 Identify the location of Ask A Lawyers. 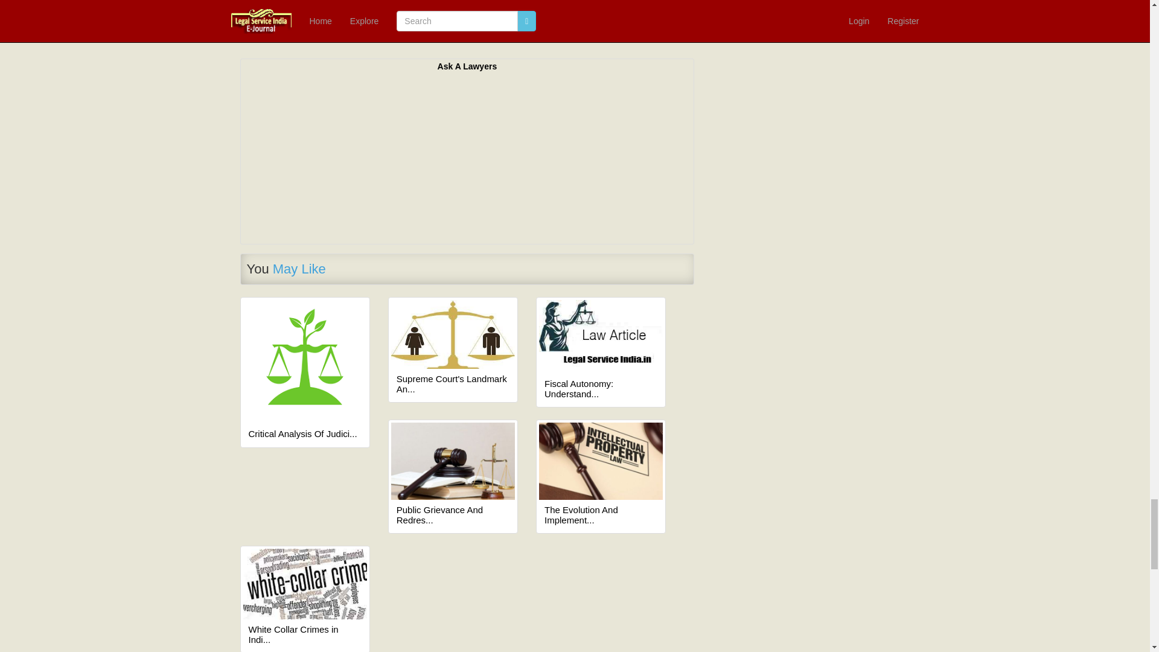
(467, 66).